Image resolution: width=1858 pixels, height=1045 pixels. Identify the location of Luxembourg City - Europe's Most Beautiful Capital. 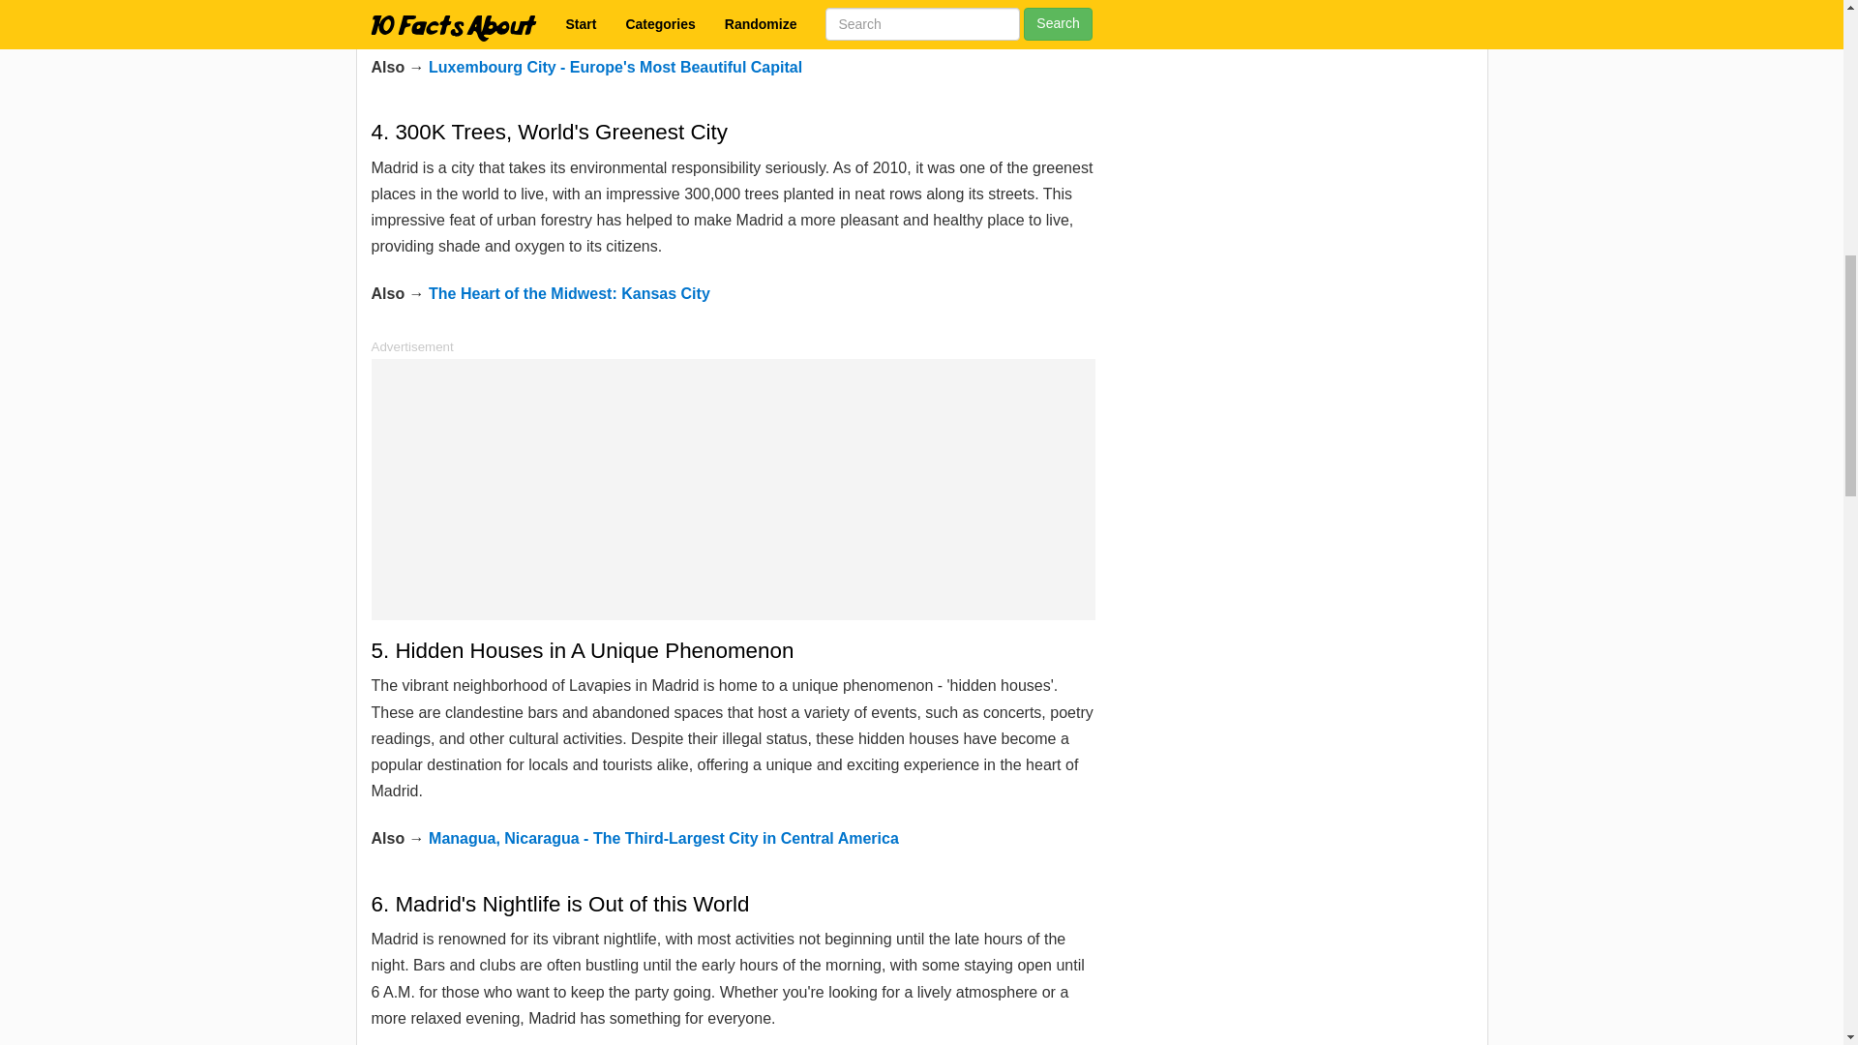
(615, 66).